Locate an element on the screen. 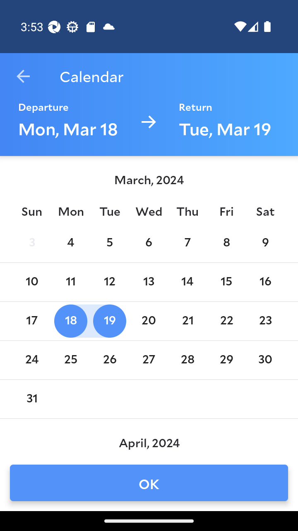  29 is located at coordinates (226, 360).